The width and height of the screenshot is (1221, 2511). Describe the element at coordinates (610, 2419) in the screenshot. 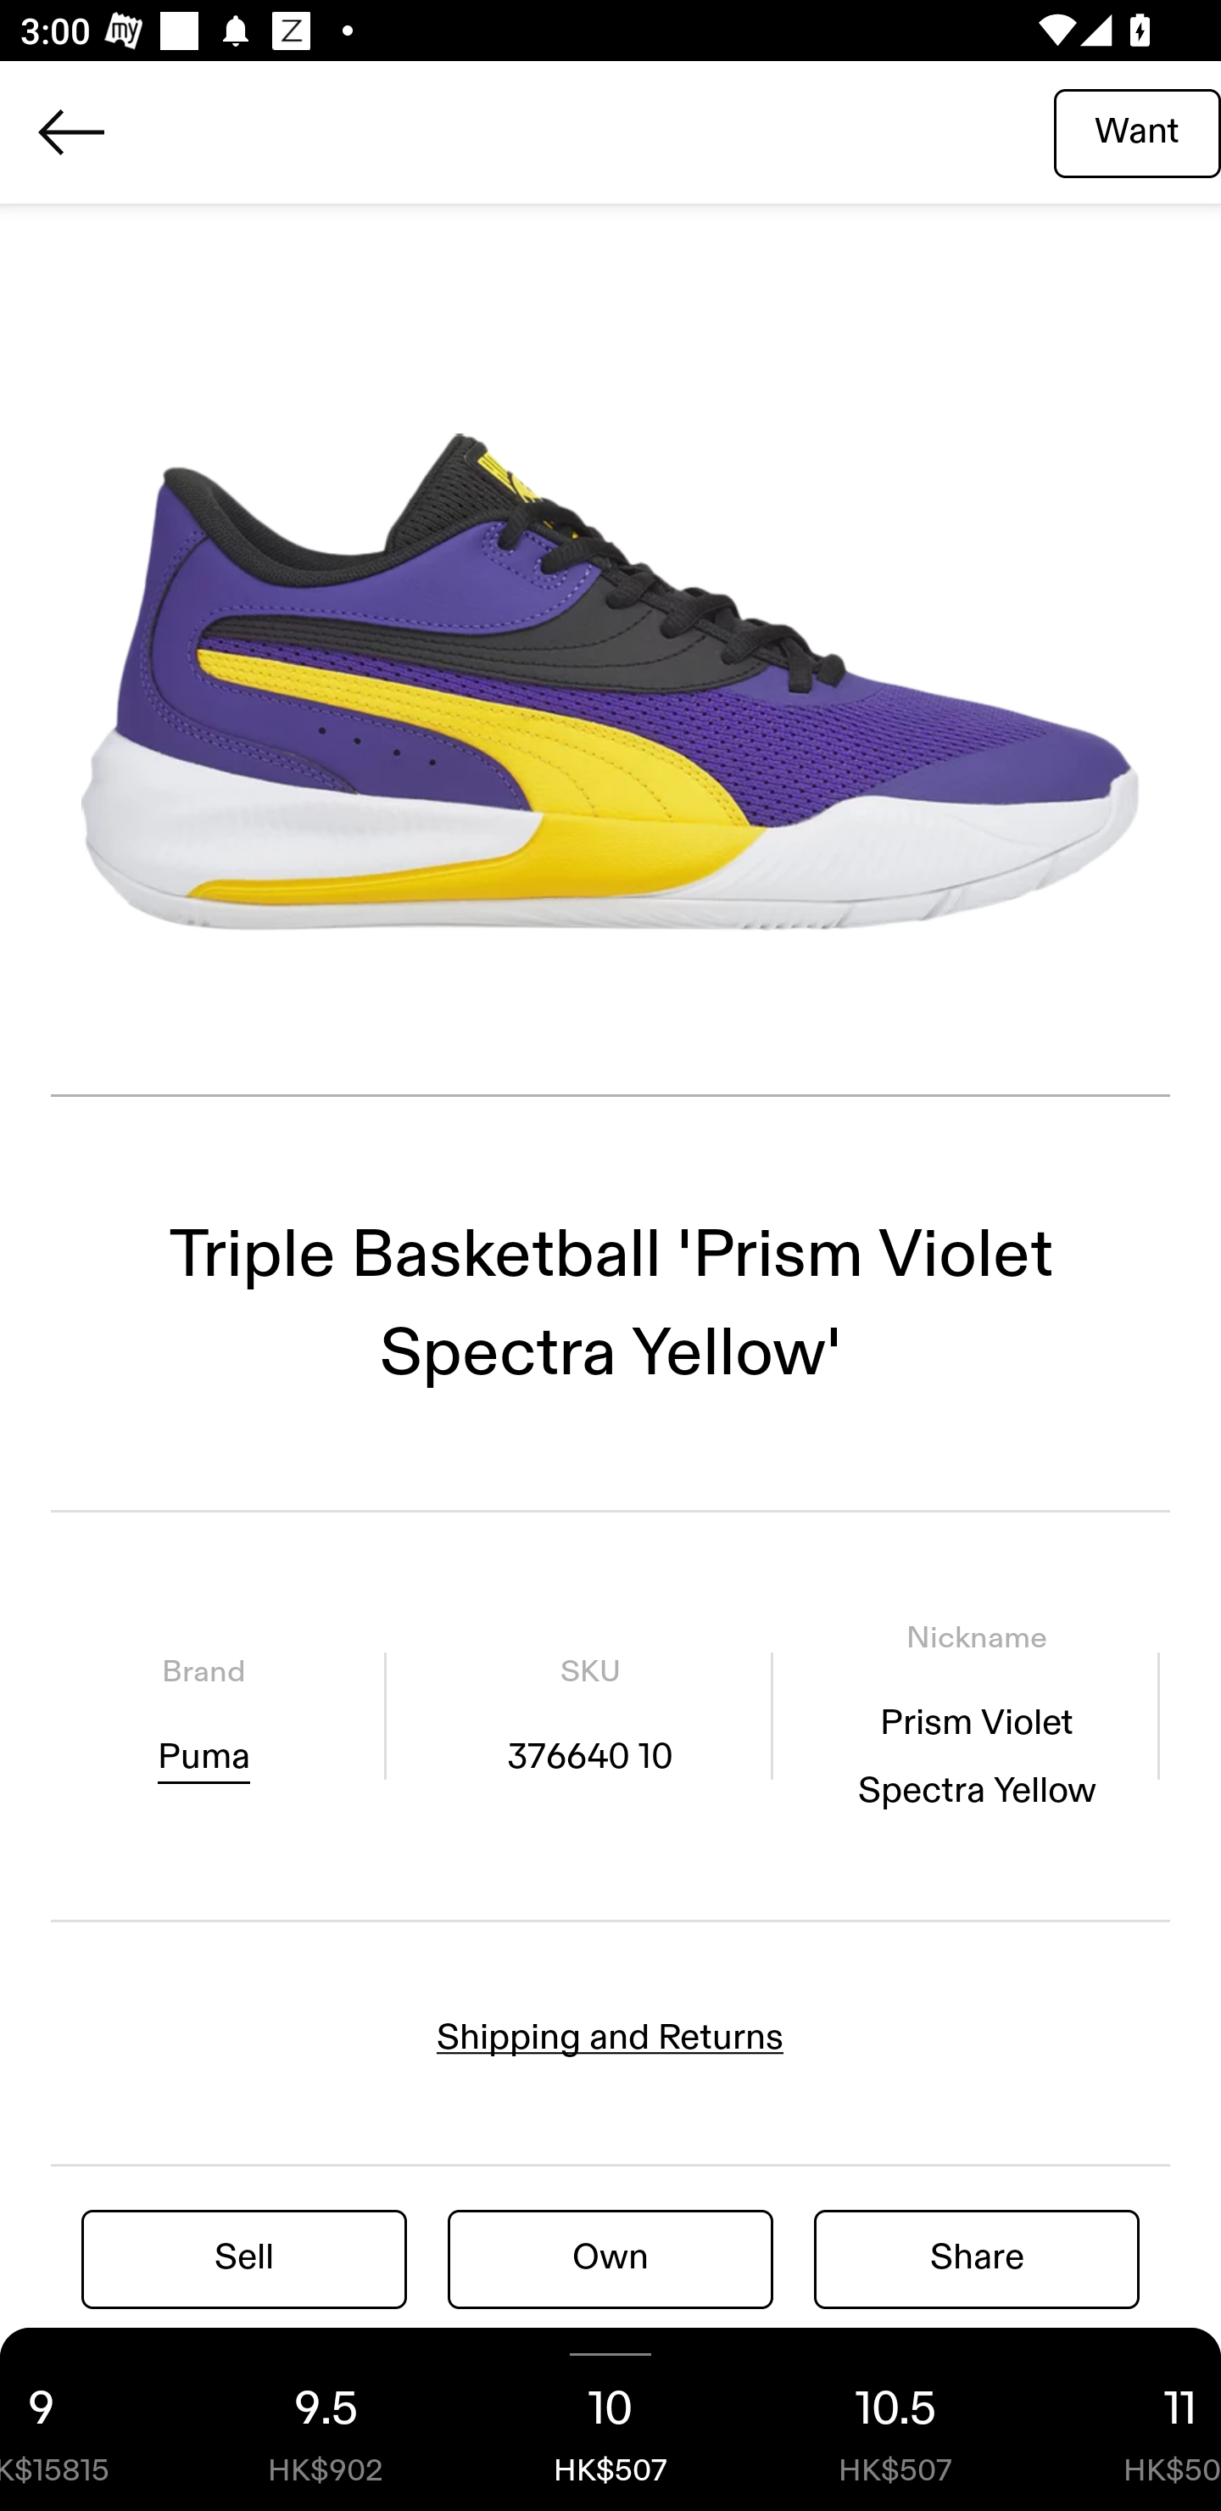

I see `10 HK$507` at that location.